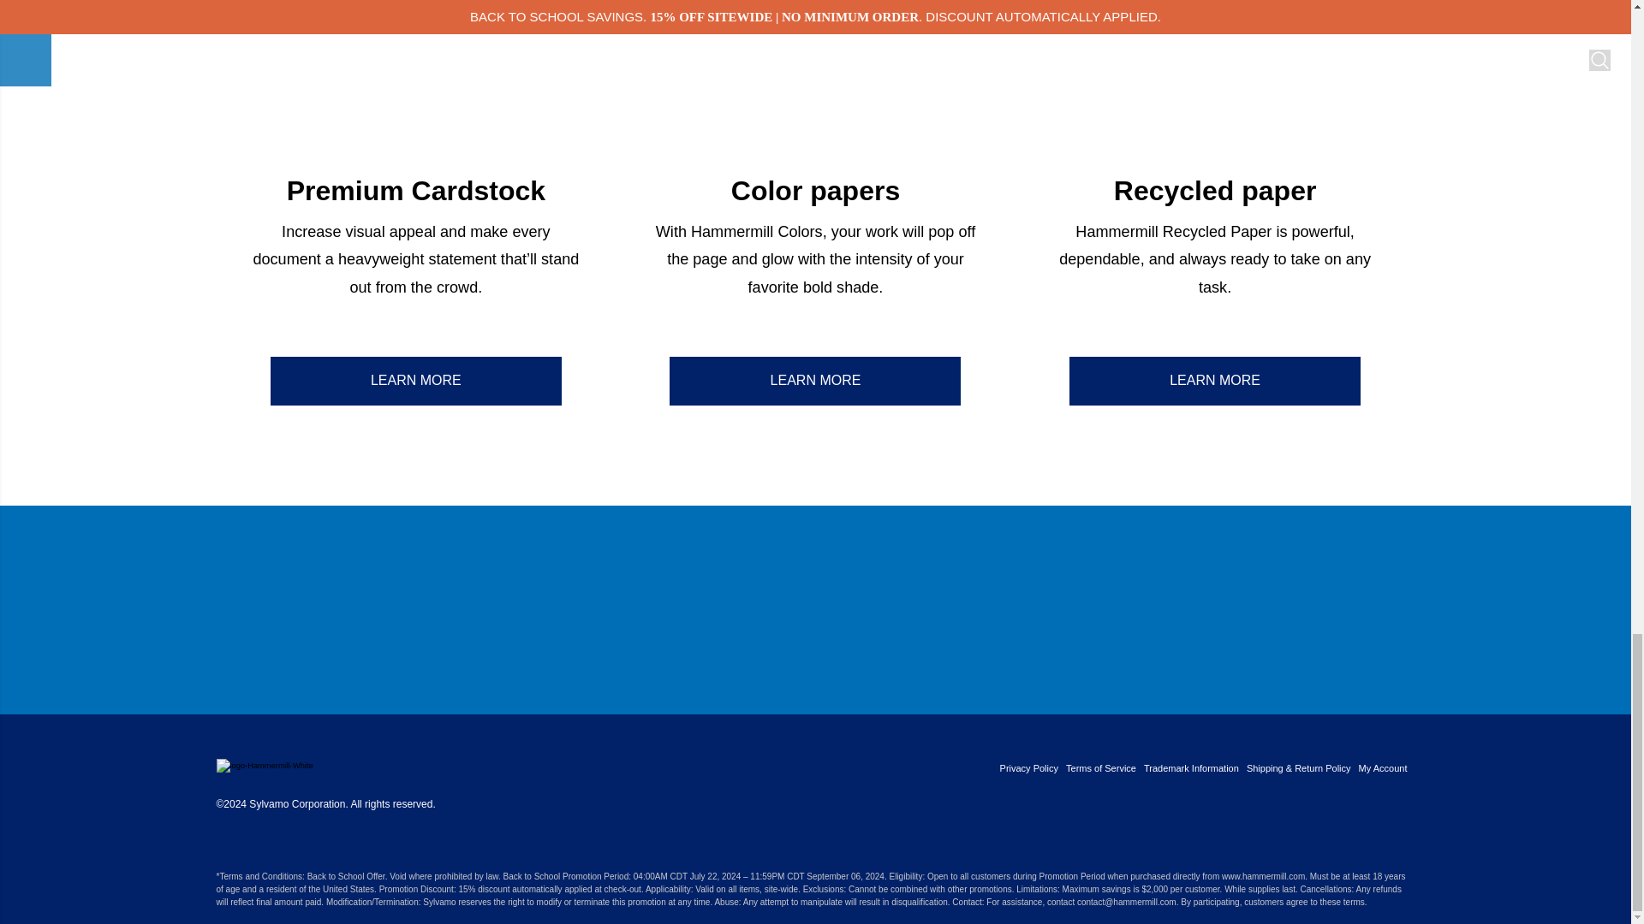 The height and width of the screenshot is (924, 1644). I want to click on LEARN MORE, so click(1215, 381).